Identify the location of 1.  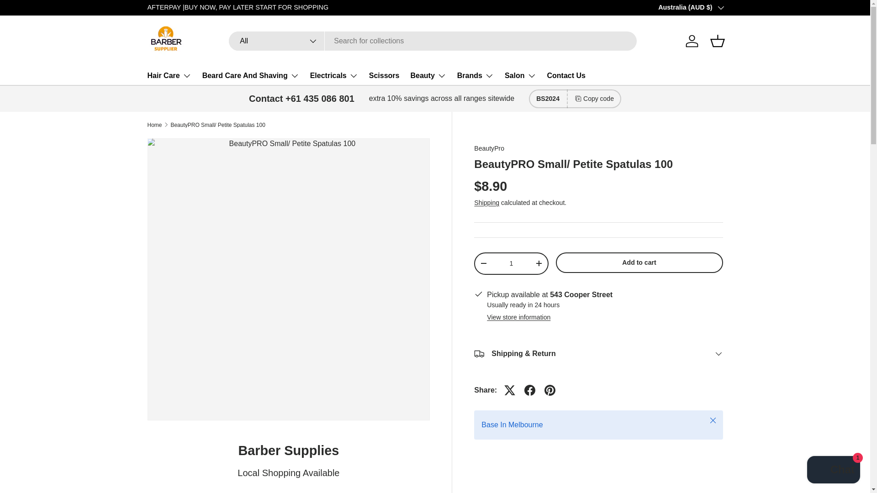
(511, 264).